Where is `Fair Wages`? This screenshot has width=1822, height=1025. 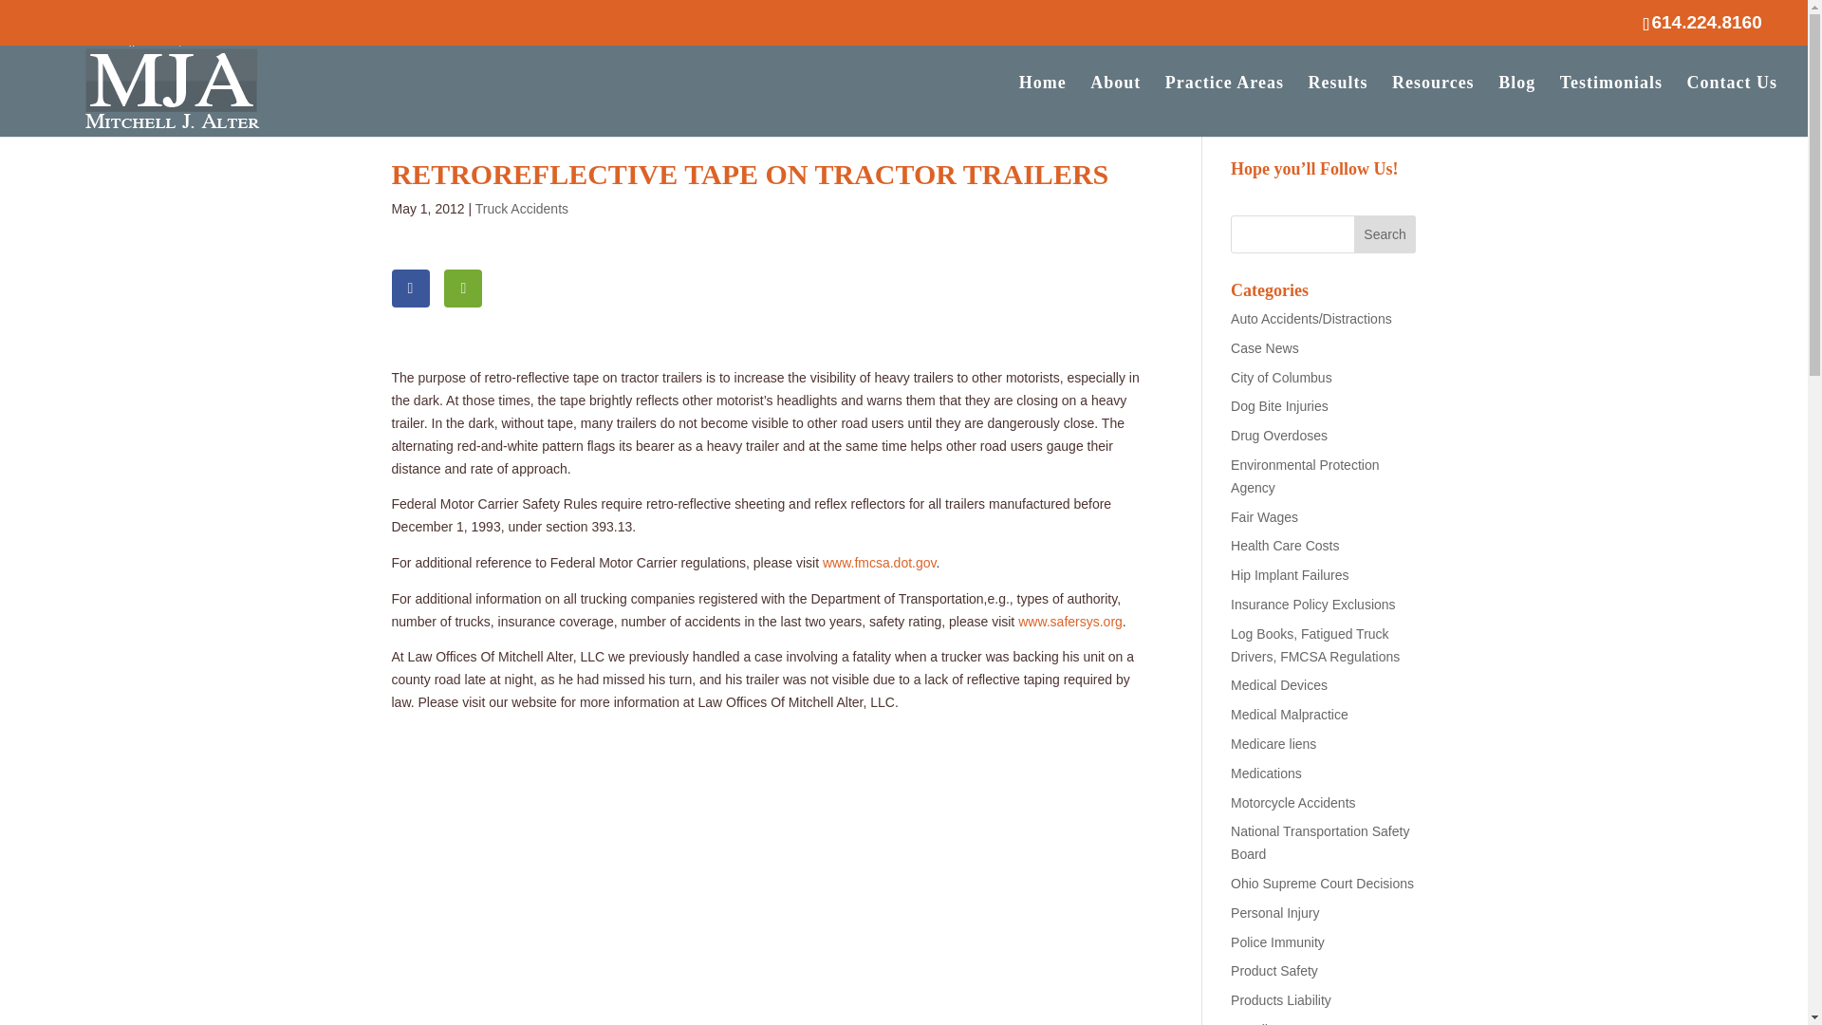
Fair Wages is located at coordinates (1264, 516).